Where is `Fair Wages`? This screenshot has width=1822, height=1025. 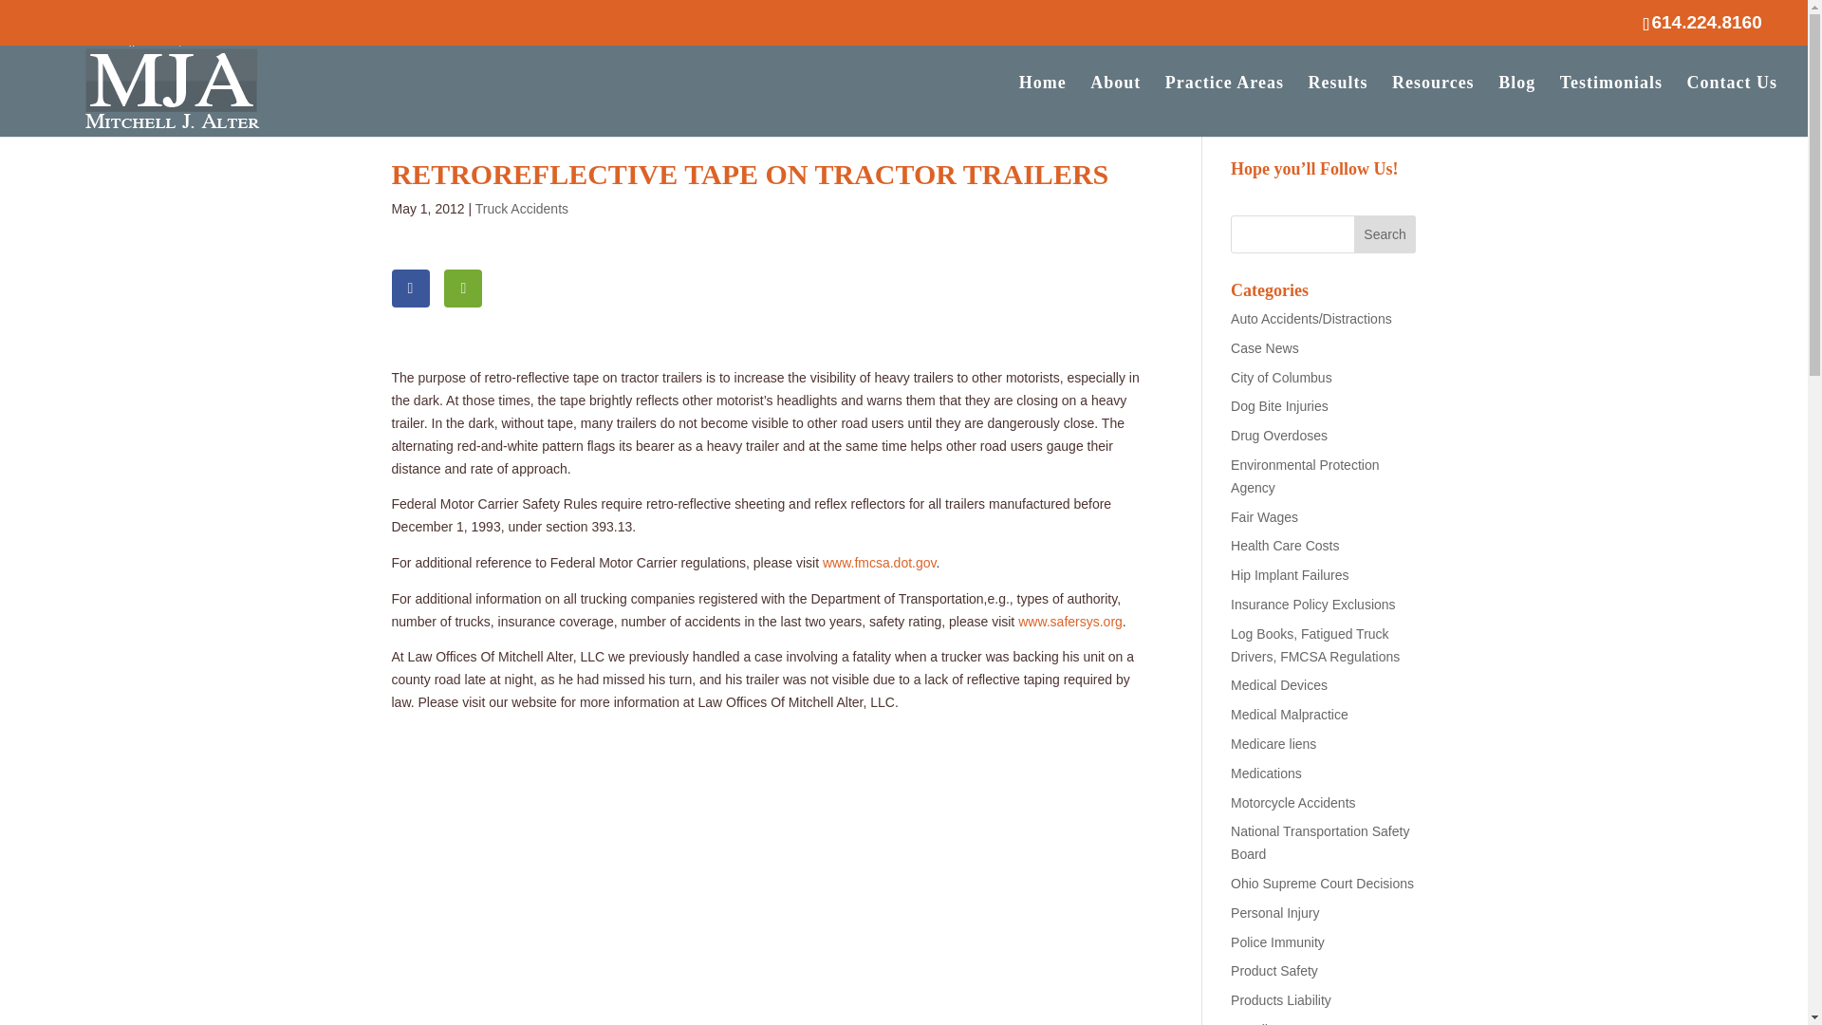
Fair Wages is located at coordinates (1264, 516).